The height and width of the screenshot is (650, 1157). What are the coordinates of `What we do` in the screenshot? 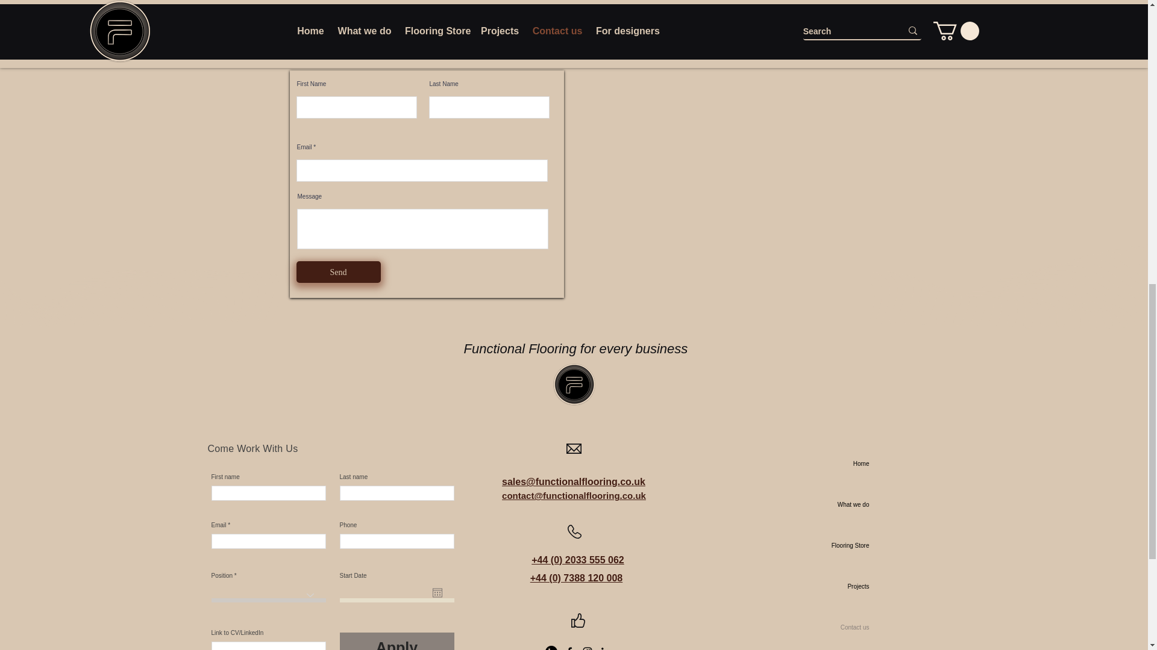 It's located at (829, 504).